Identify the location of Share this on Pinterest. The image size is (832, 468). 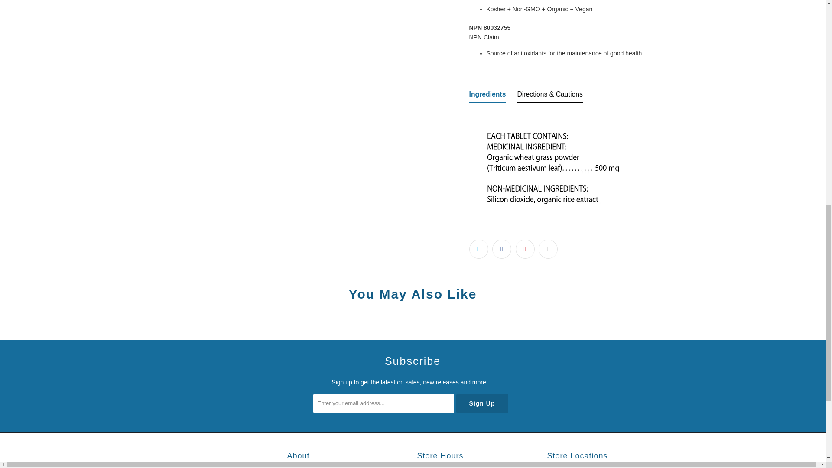
(525, 249).